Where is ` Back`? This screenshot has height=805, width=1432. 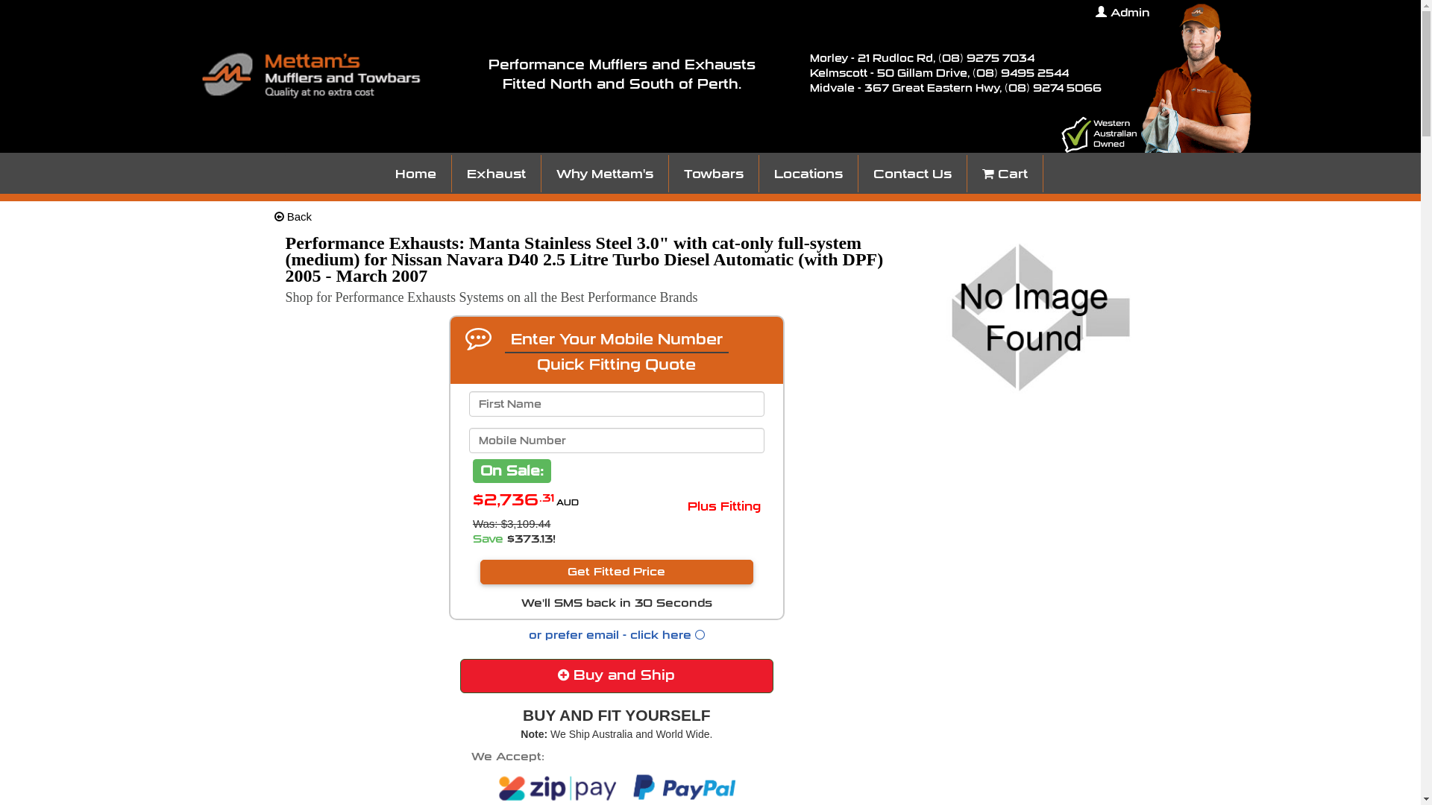
 Back is located at coordinates (294, 216).